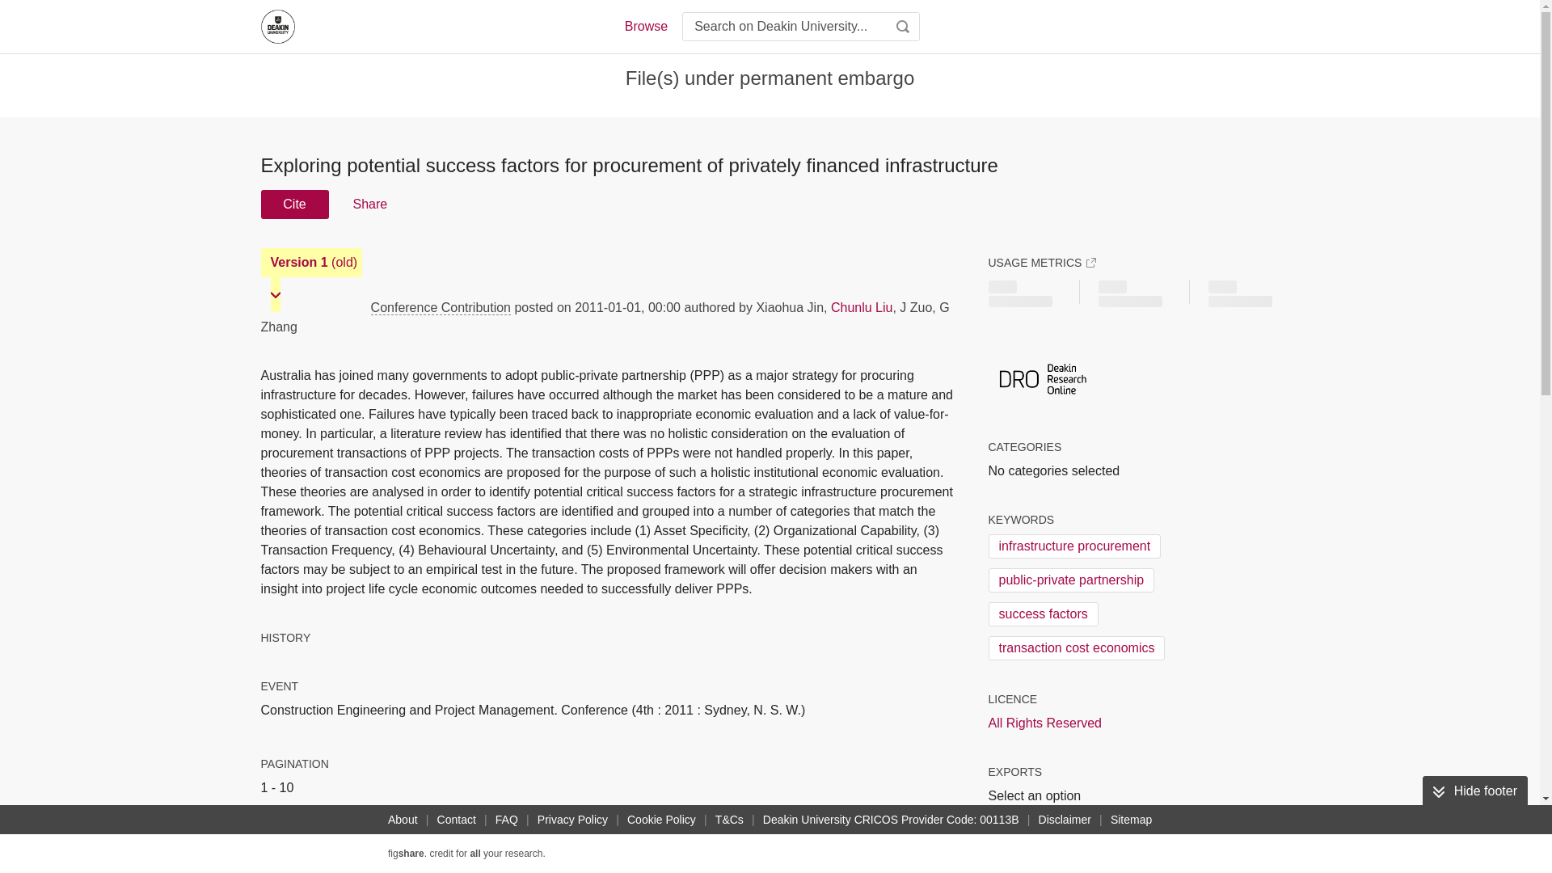  Describe the element at coordinates (506, 820) in the screenshot. I see `FAQ` at that location.